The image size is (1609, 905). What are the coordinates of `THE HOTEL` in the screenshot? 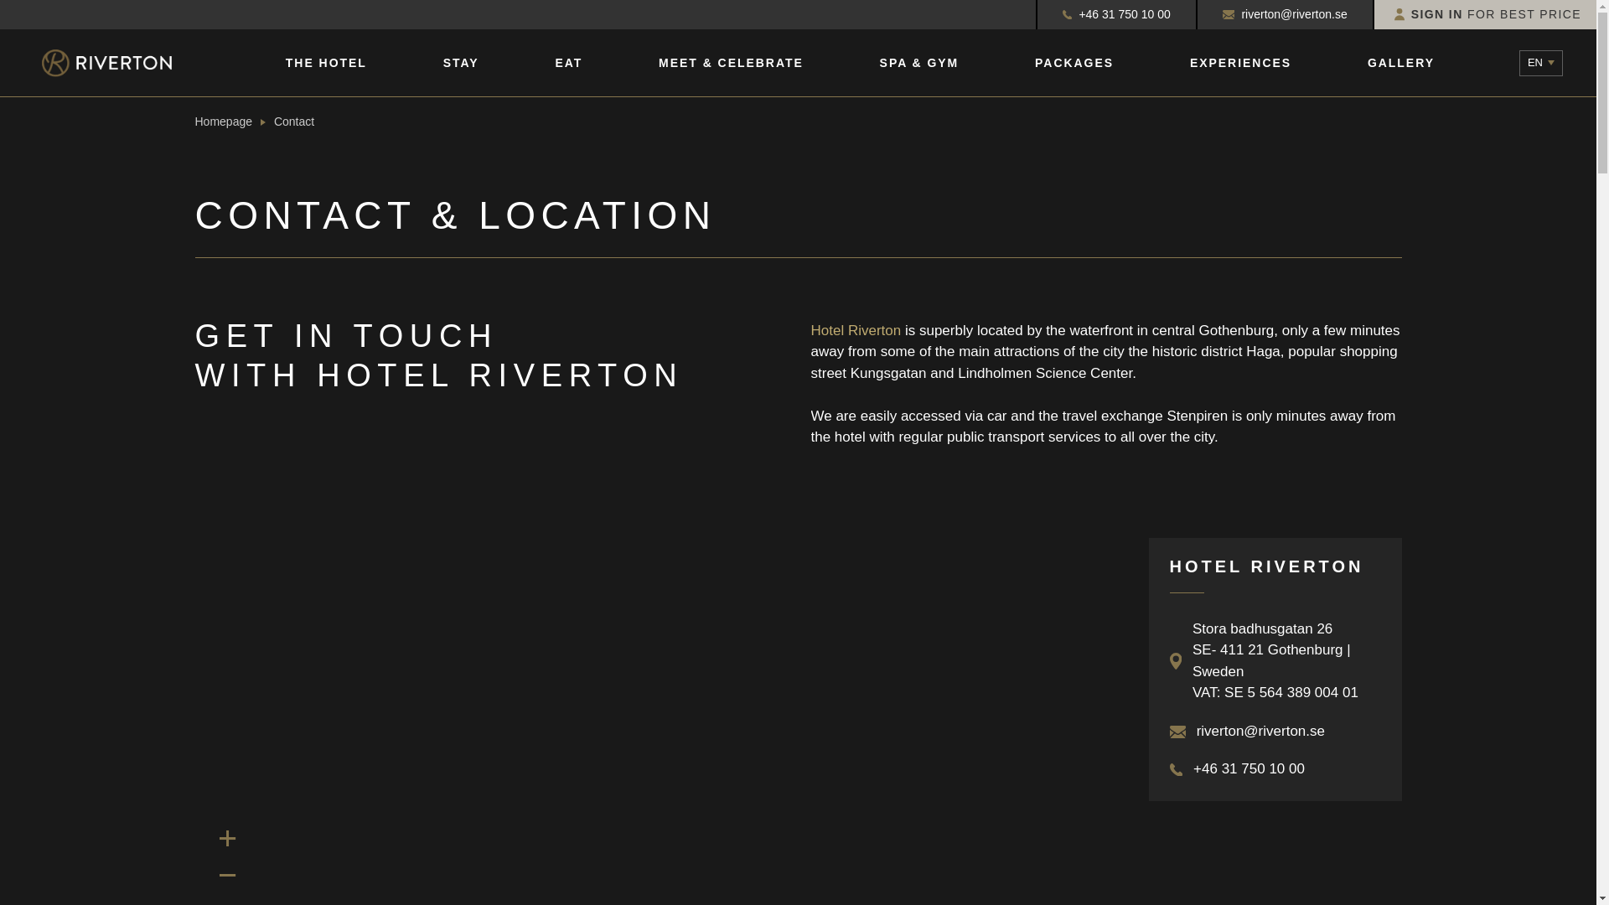 It's located at (326, 63).